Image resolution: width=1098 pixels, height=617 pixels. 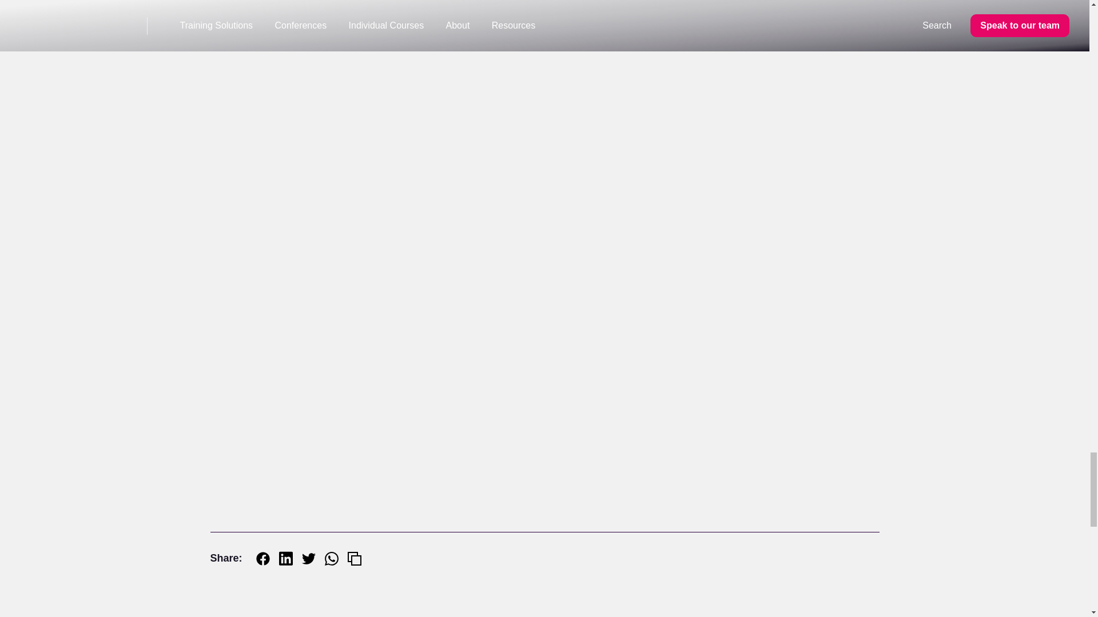 I want to click on Share on WhatsApp, so click(x=332, y=559).